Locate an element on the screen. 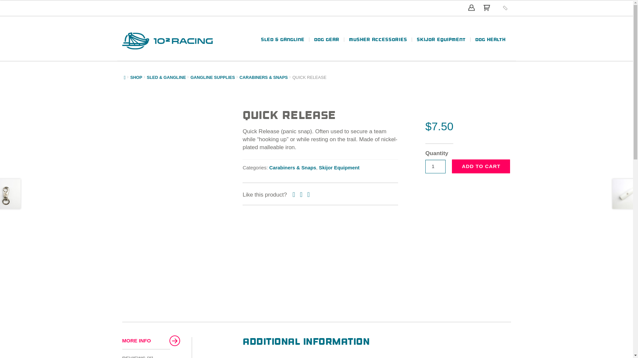  View your shopping cart is located at coordinates (483, 9).